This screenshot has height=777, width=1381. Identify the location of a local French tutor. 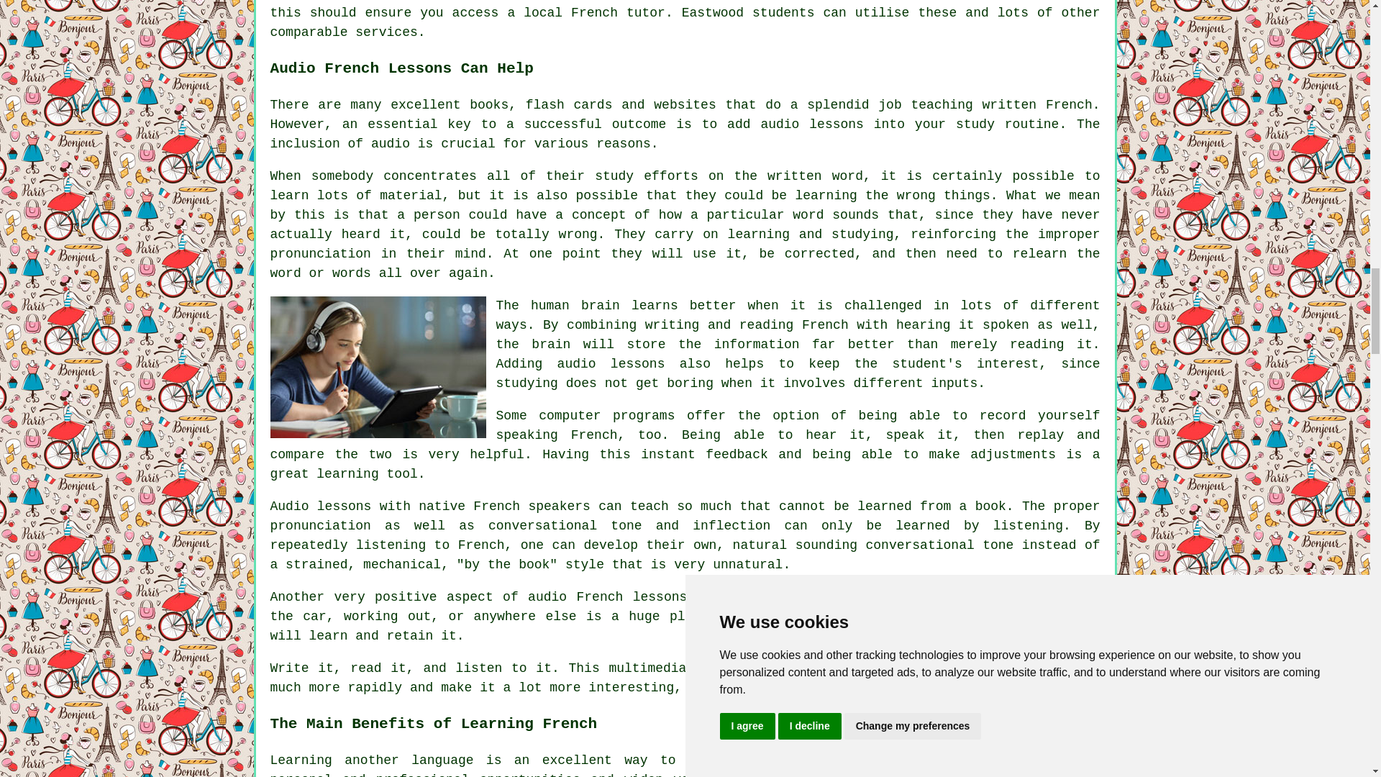
(585, 13).